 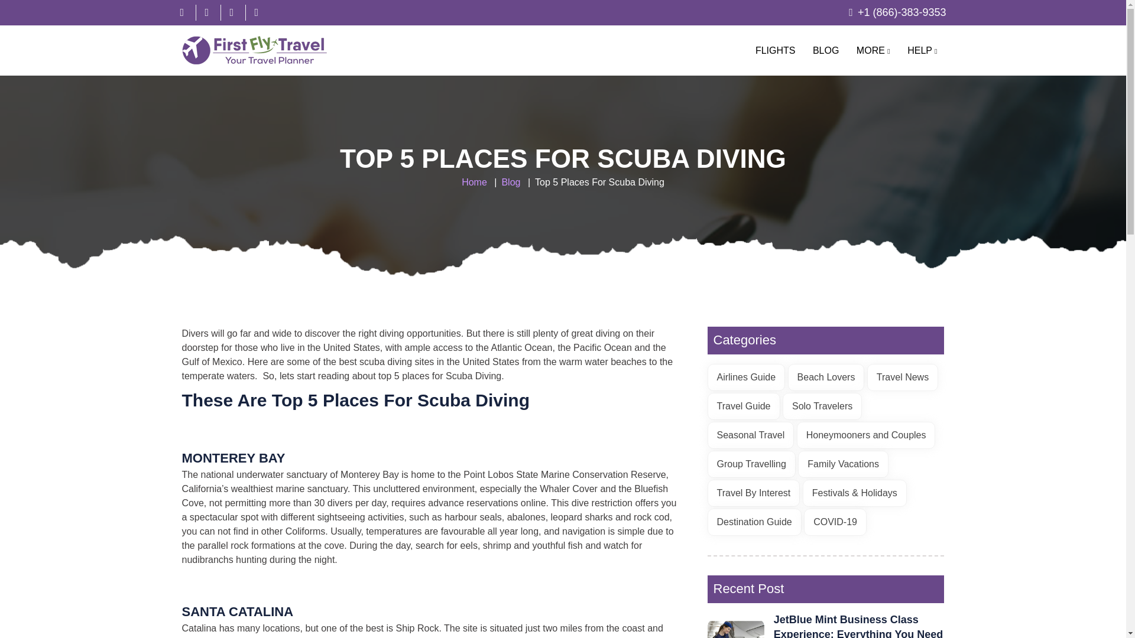 I want to click on HELP, so click(x=922, y=50).